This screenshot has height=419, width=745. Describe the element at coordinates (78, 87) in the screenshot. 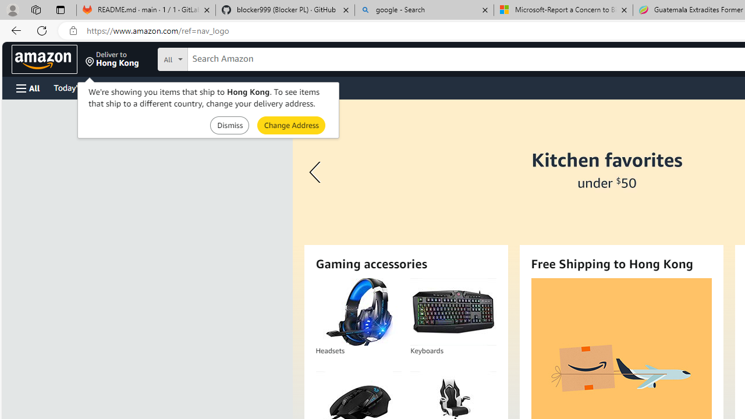

I see `Today's Deals` at that location.